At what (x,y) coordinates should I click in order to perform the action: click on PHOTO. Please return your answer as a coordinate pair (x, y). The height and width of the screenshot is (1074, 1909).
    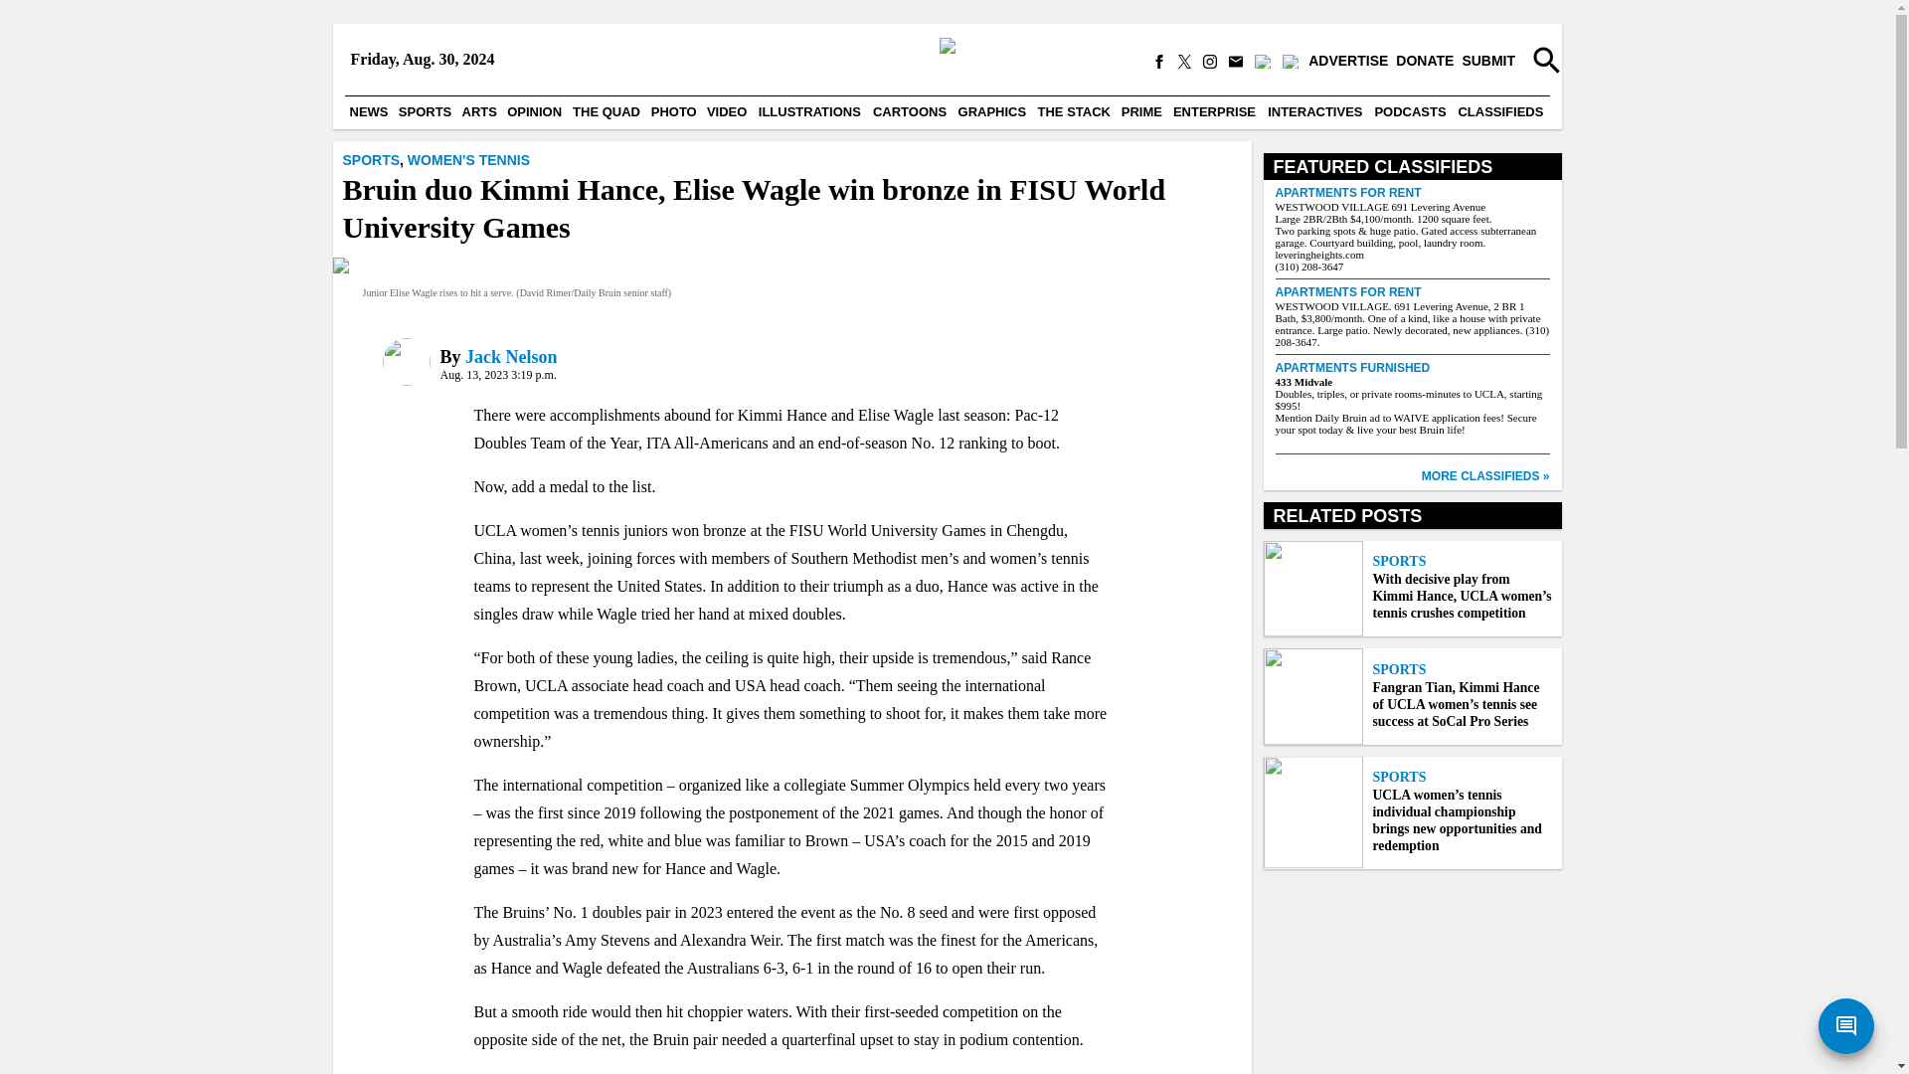
    Looking at the image, I should click on (674, 111).